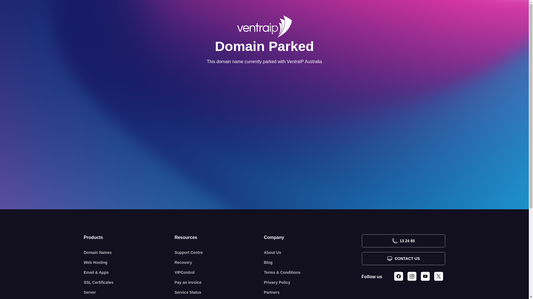  Describe the element at coordinates (403, 259) in the screenshot. I see `CONTACT US` at that location.